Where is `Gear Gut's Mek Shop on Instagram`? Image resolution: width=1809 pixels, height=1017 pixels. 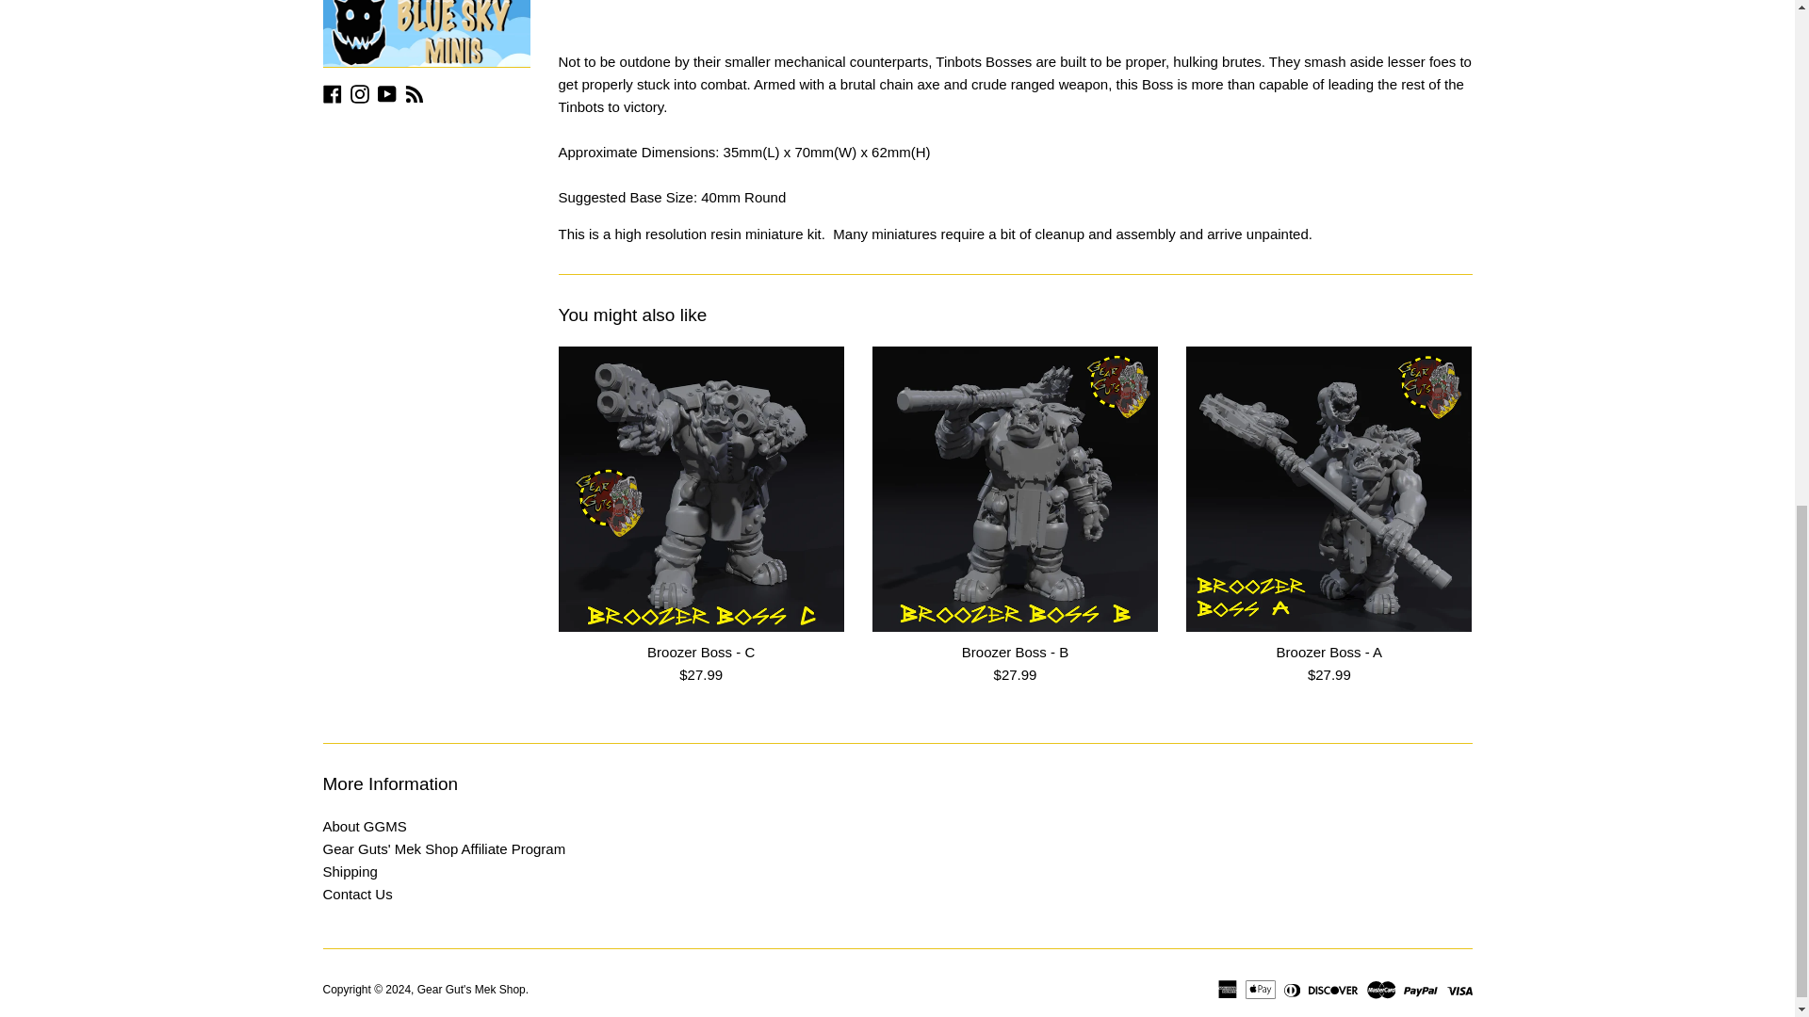 Gear Gut's Mek Shop on Instagram is located at coordinates (360, 92).